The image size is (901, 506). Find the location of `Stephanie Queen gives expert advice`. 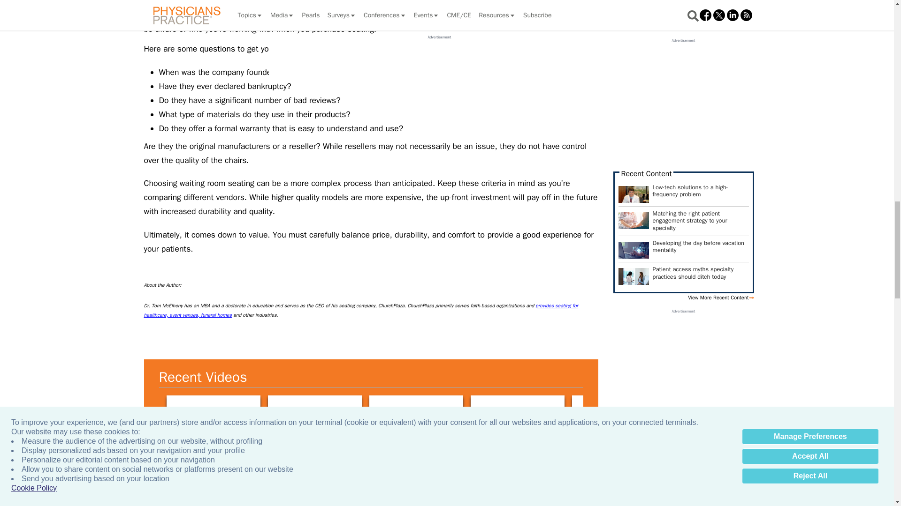

Stephanie Queen gives expert advice is located at coordinates (720, 422).